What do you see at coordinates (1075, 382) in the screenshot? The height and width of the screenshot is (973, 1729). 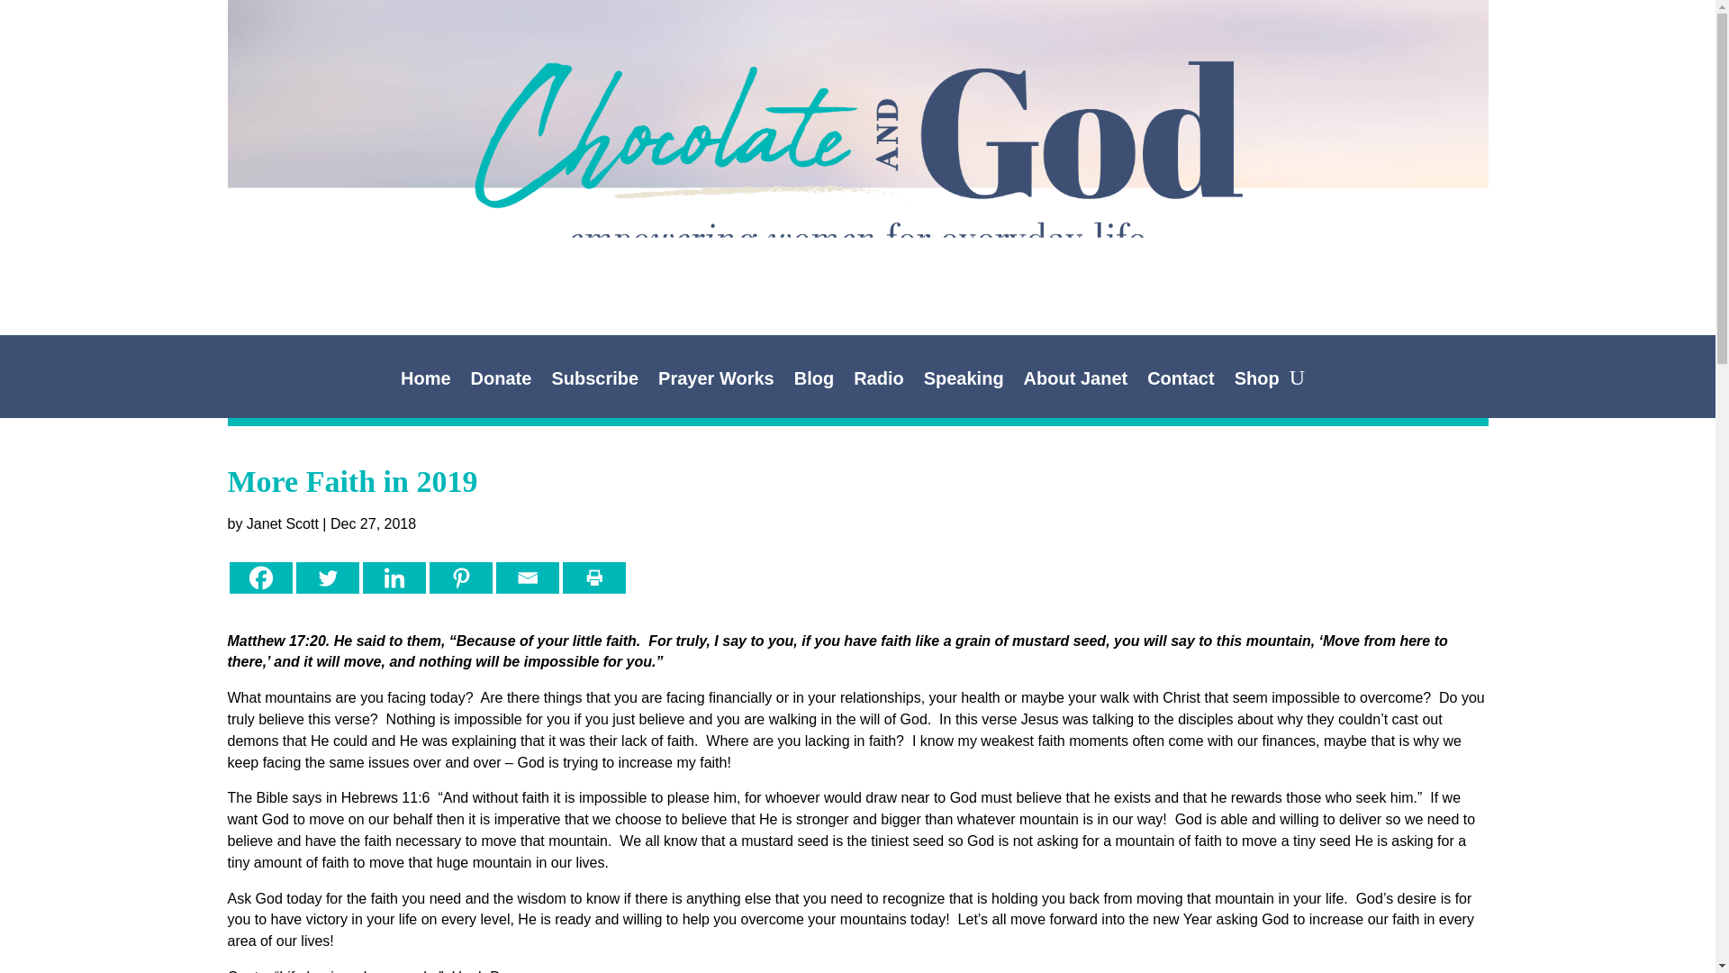 I see `About Janet` at bounding box center [1075, 382].